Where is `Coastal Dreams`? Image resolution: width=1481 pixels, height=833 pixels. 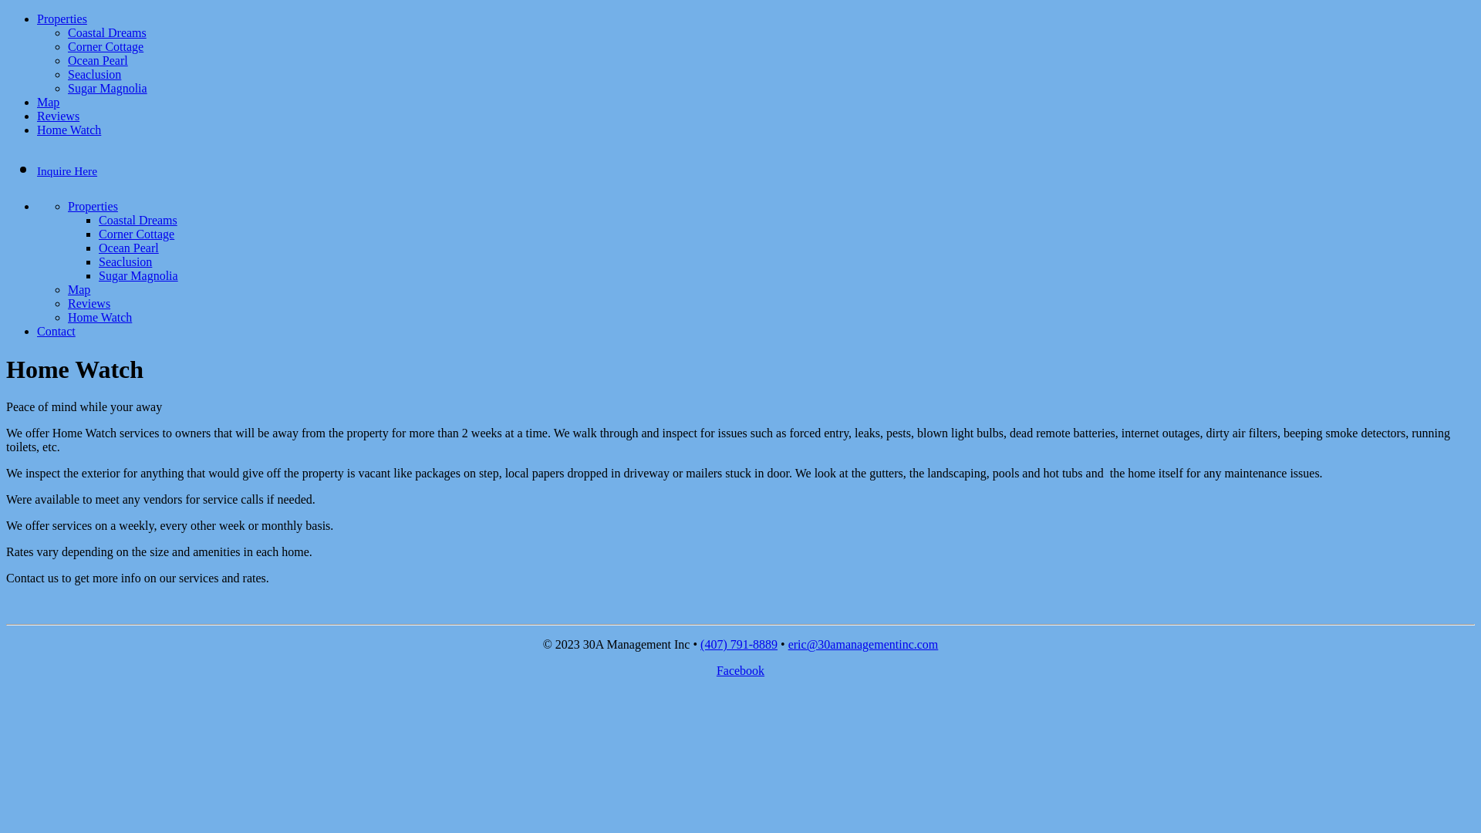 Coastal Dreams is located at coordinates (138, 221).